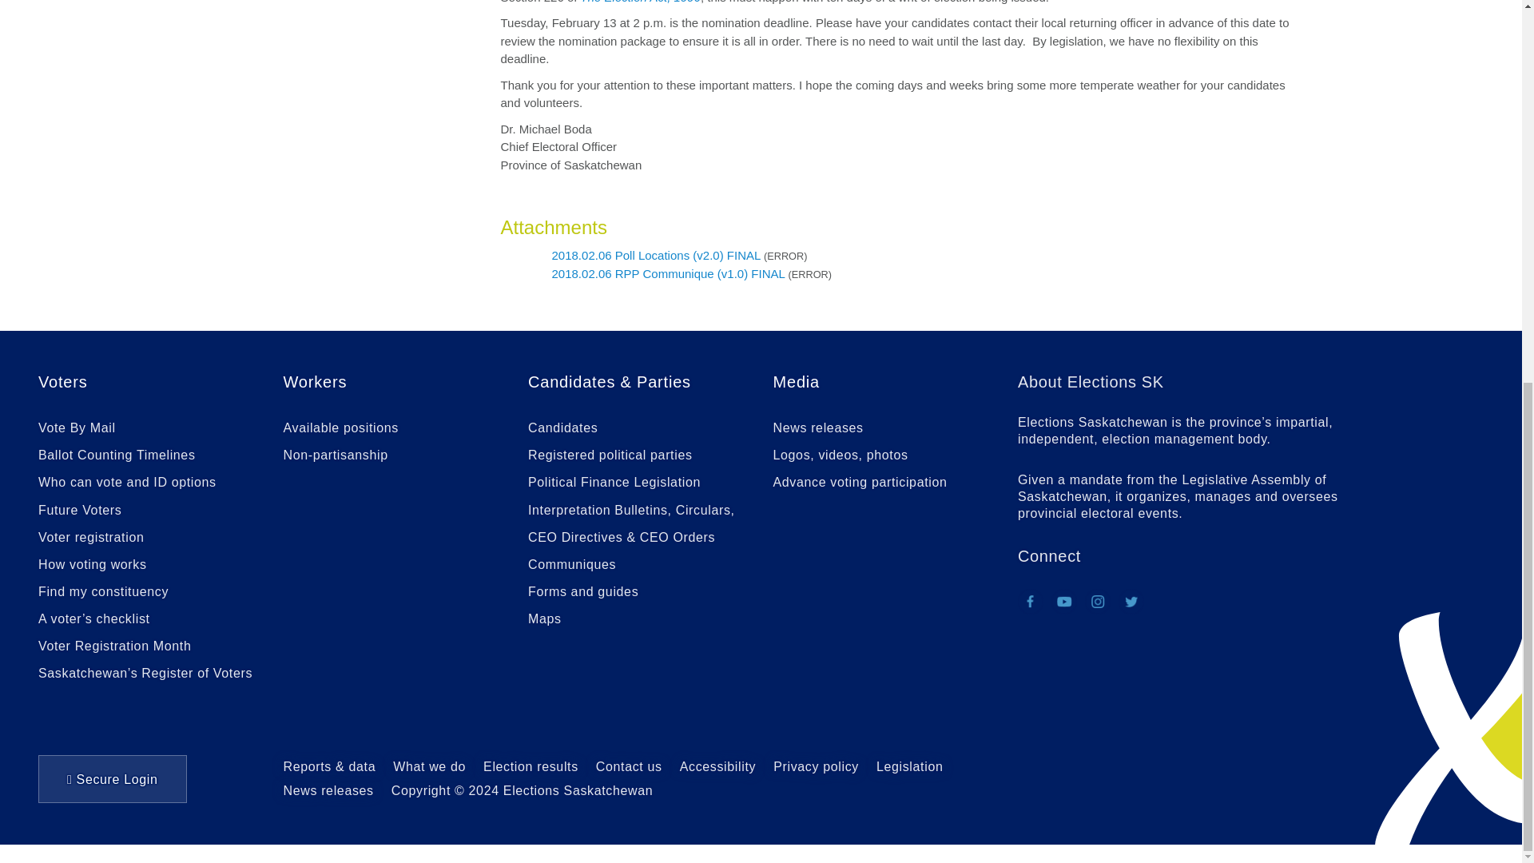 Image resolution: width=1534 pixels, height=863 pixels. What do you see at coordinates (62, 382) in the screenshot?
I see `Voters` at bounding box center [62, 382].